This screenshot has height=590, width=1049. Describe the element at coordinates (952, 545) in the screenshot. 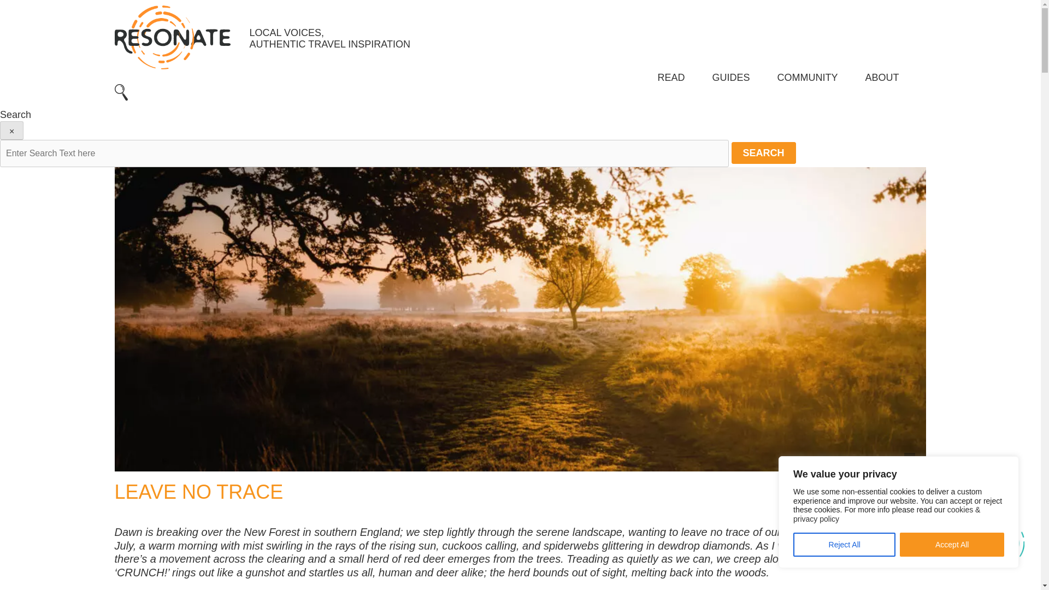

I see `Accept All` at that location.